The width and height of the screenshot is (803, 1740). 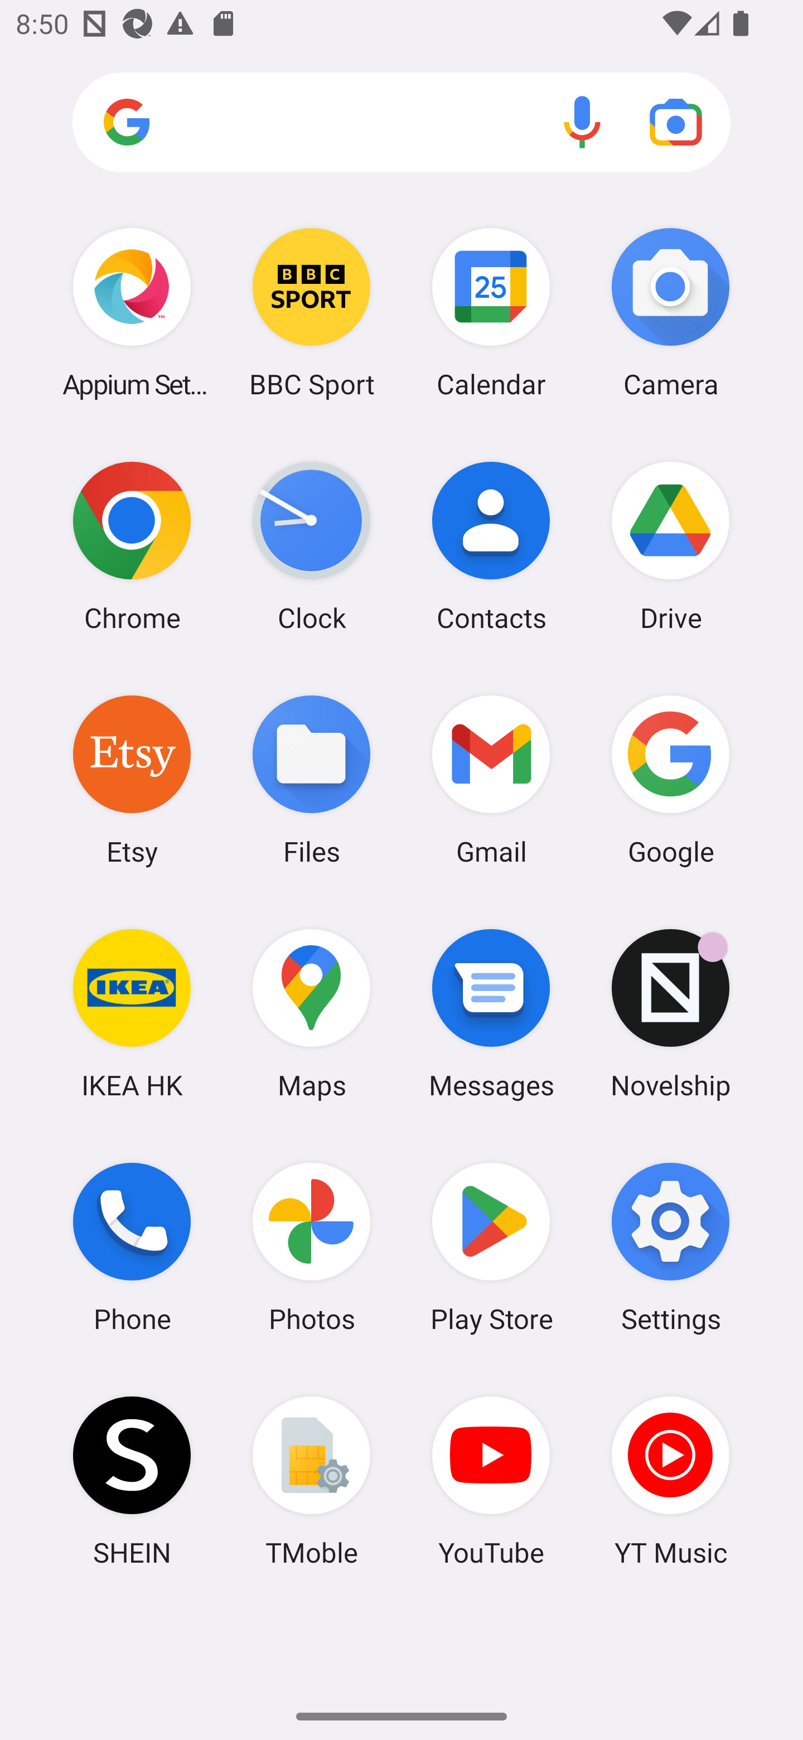 What do you see at coordinates (311, 1481) in the screenshot?
I see `TMoble` at bounding box center [311, 1481].